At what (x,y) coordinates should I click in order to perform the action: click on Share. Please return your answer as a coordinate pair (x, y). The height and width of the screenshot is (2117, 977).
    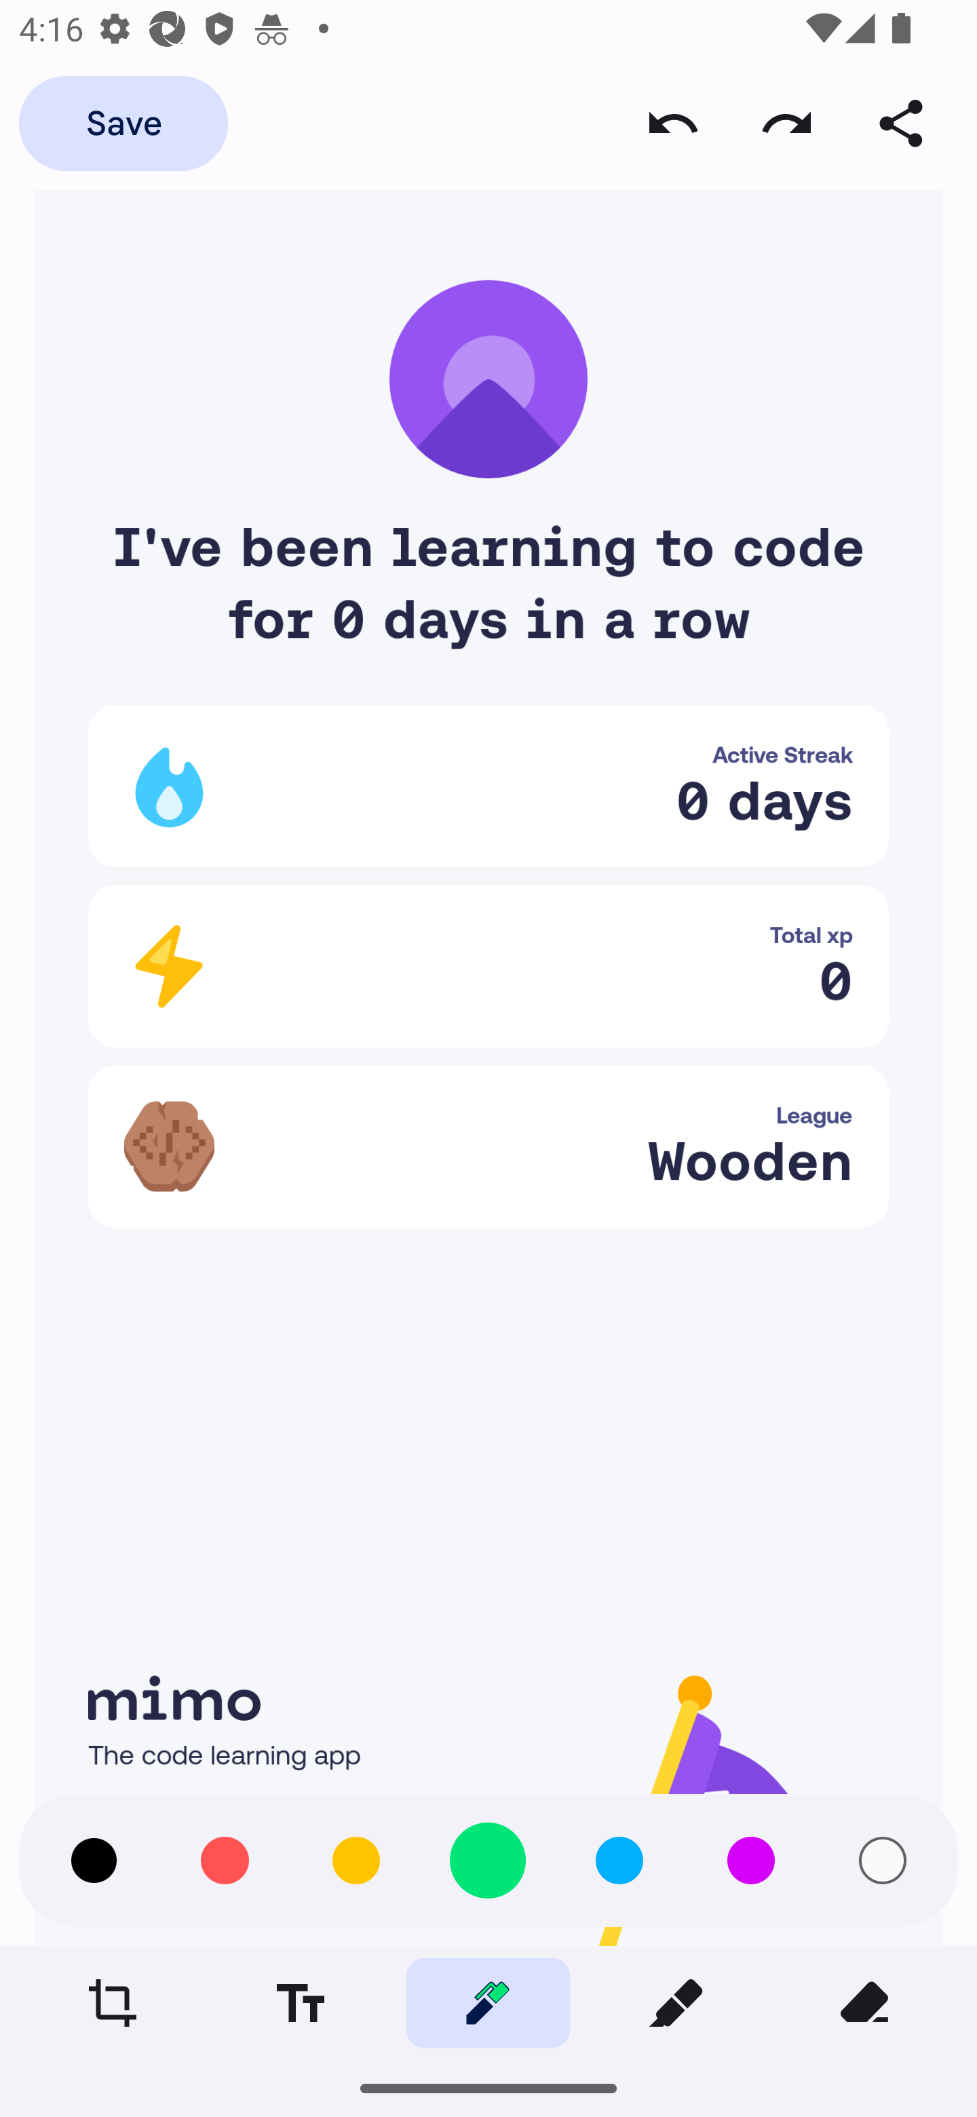
    Looking at the image, I should click on (901, 122).